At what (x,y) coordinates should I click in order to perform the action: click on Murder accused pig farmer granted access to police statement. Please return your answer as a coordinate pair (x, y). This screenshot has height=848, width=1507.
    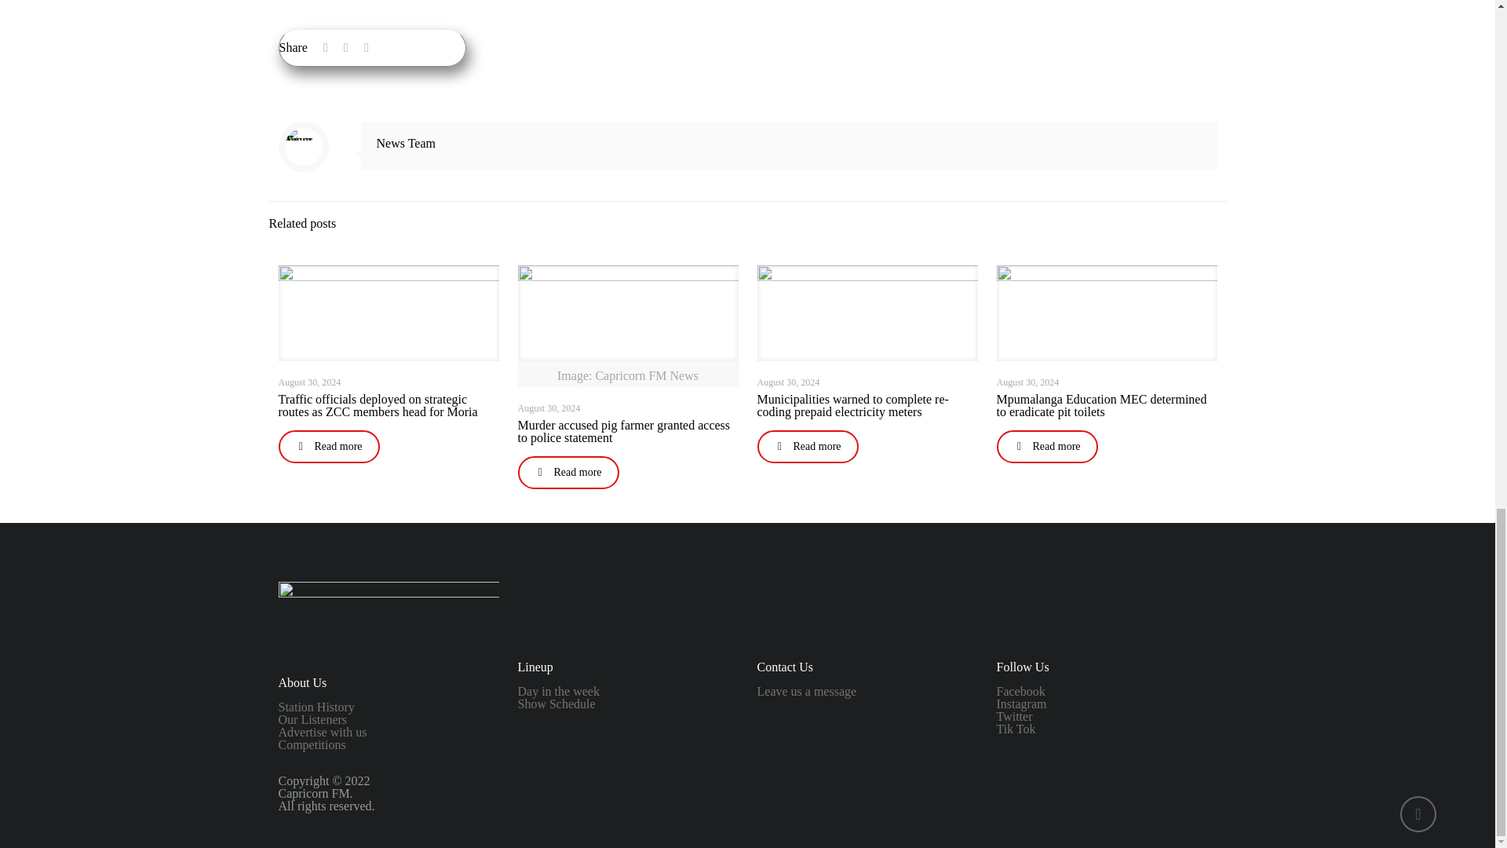
    Looking at the image, I should click on (625, 431).